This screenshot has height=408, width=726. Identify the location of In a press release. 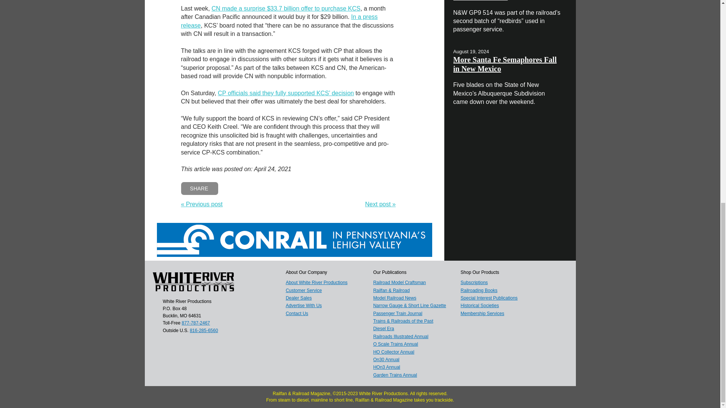
(279, 20).